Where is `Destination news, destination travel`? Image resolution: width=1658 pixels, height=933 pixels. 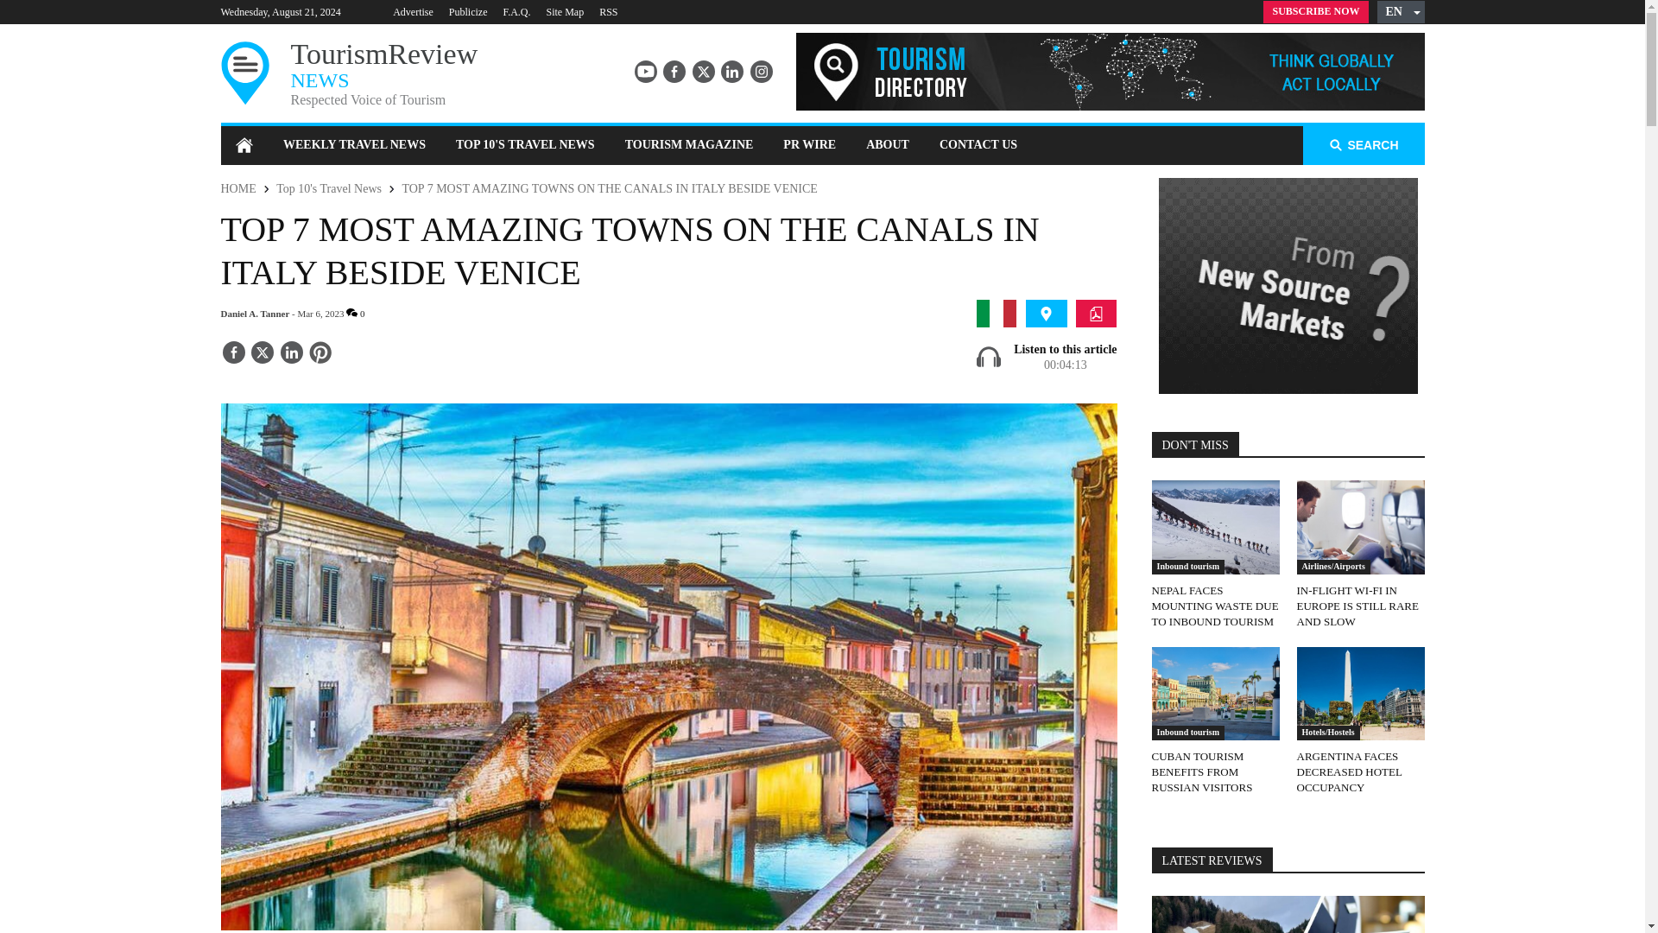 Destination news, destination travel is located at coordinates (1046, 314).